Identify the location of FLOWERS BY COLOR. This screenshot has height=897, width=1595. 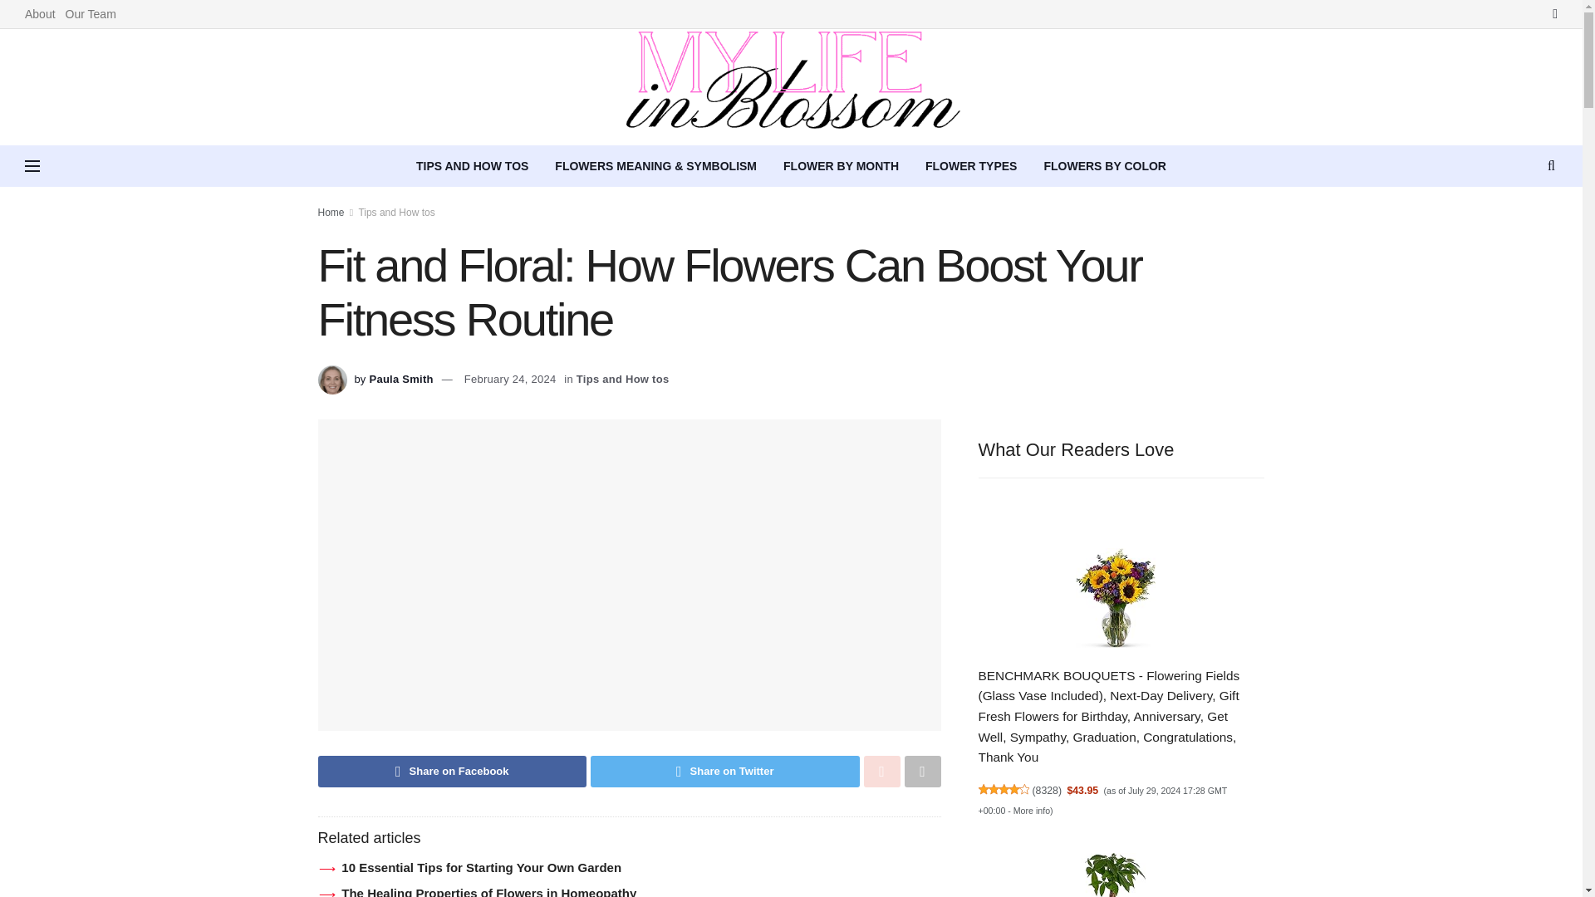
(1105, 165).